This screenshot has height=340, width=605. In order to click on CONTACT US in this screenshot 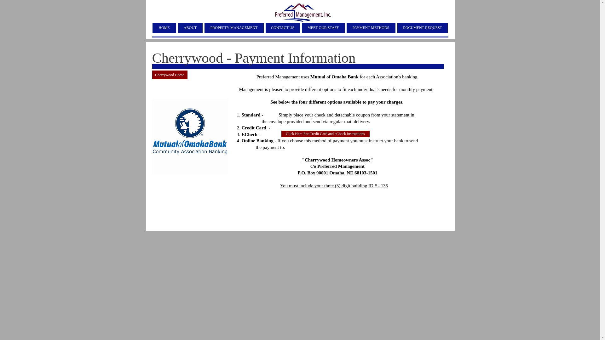, I will do `click(282, 28)`.